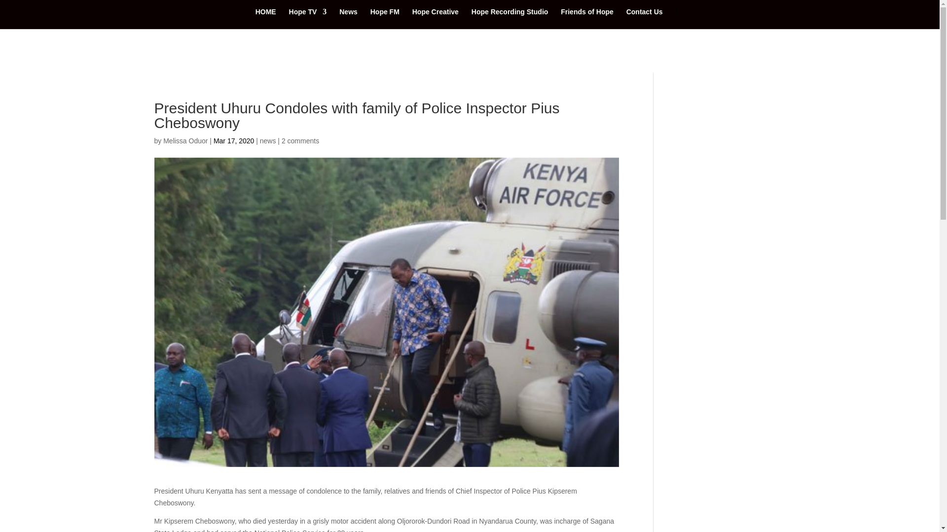 This screenshot has height=532, width=947. I want to click on Melissa Oduor, so click(185, 140).